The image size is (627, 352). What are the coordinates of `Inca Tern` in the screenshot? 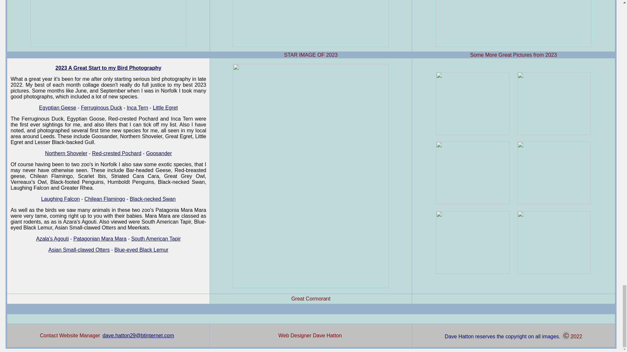 It's located at (137, 108).